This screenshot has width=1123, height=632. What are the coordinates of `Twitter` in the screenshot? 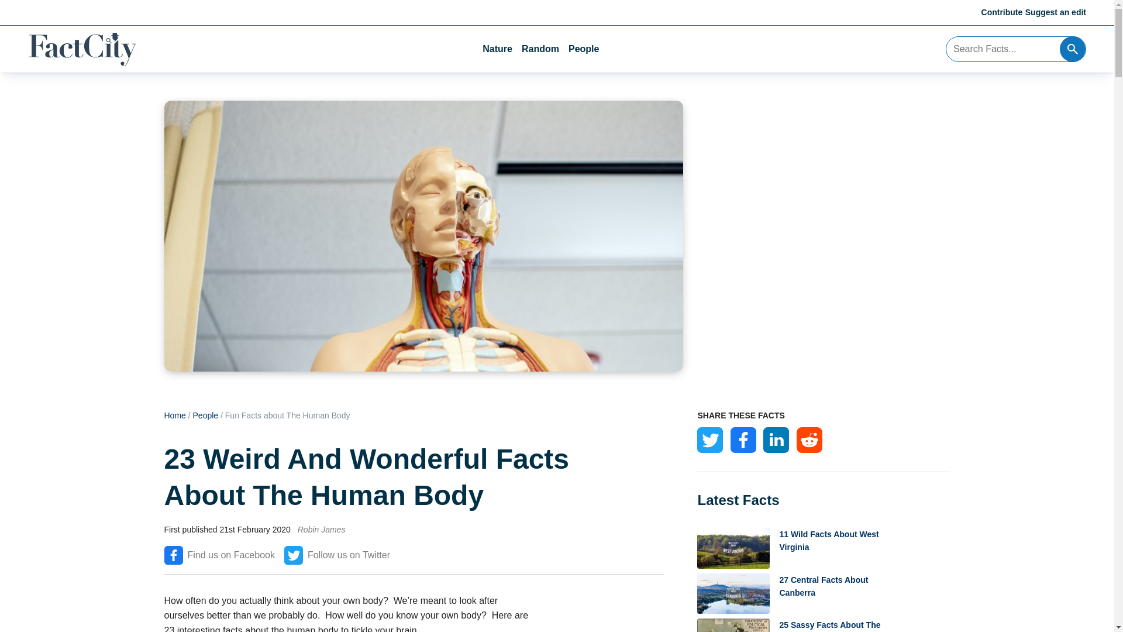 It's located at (710, 440).